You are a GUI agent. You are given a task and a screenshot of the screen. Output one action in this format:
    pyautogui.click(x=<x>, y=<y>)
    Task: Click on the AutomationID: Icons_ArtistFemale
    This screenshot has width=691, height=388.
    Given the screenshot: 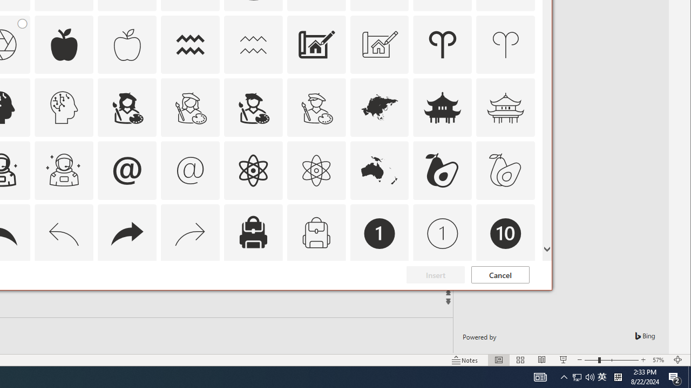 What is the action you would take?
    pyautogui.click(x=127, y=108)
    